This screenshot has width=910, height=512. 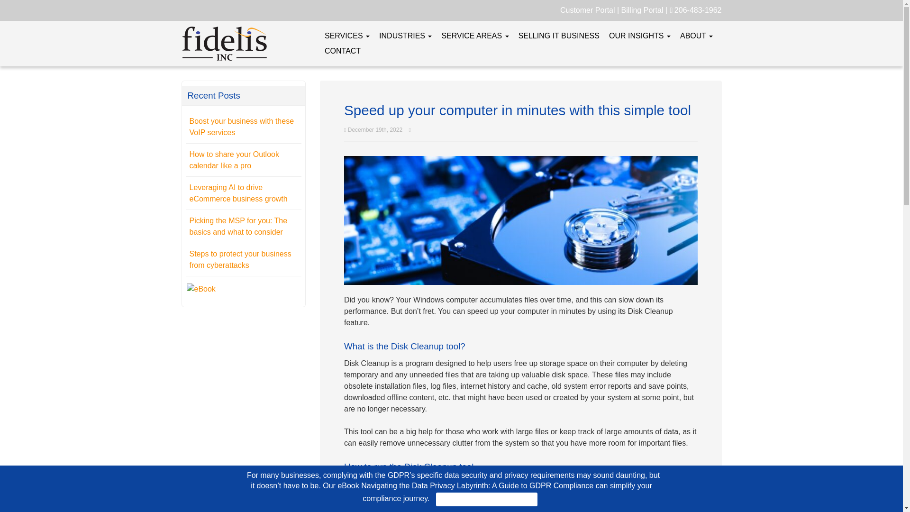 I want to click on Billing Portal, so click(x=642, y=10).